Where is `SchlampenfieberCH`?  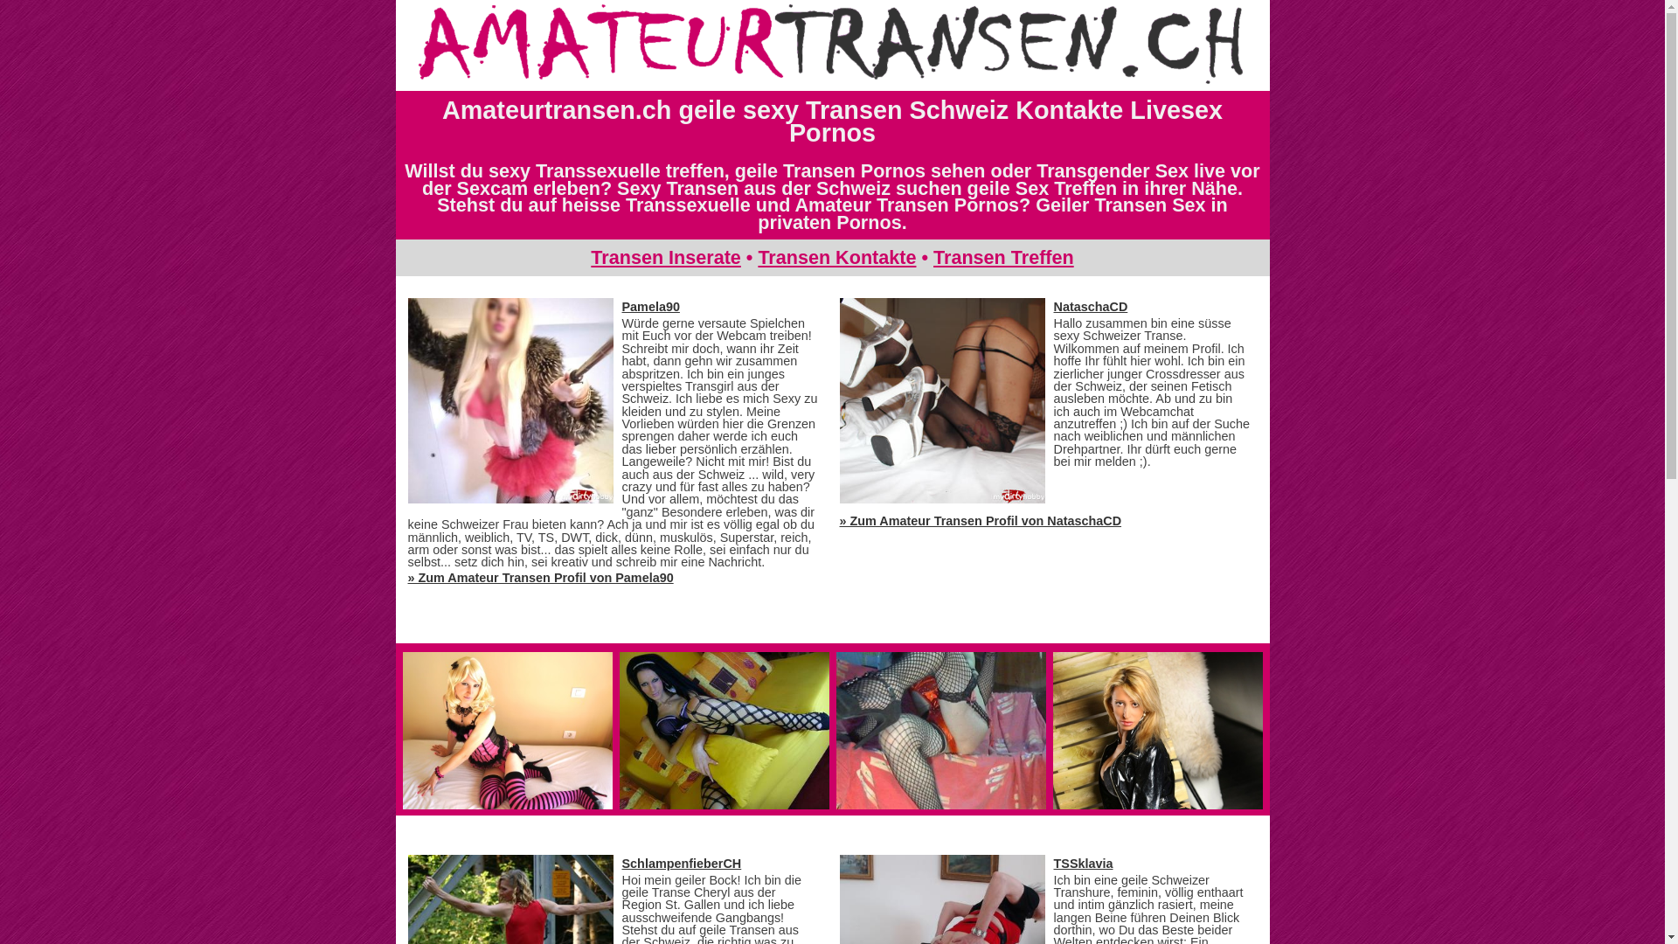 SchlampenfieberCH is located at coordinates (682, 864).